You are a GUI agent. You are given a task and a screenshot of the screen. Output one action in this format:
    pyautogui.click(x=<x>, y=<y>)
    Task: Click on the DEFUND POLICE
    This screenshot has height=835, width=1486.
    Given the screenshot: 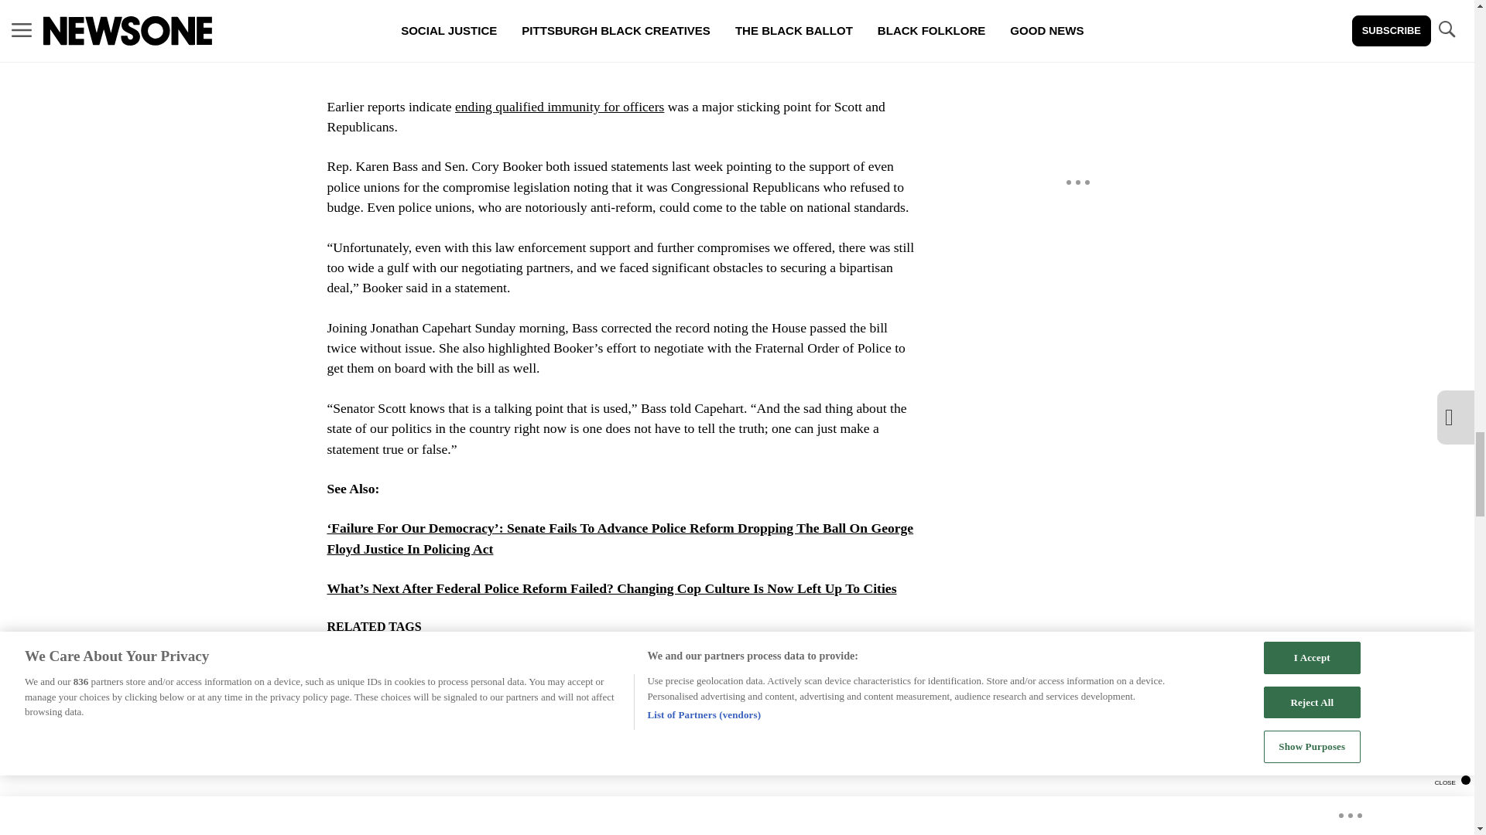 What is the action you would take?
    pyautogui.click(x=453, y=666)
    